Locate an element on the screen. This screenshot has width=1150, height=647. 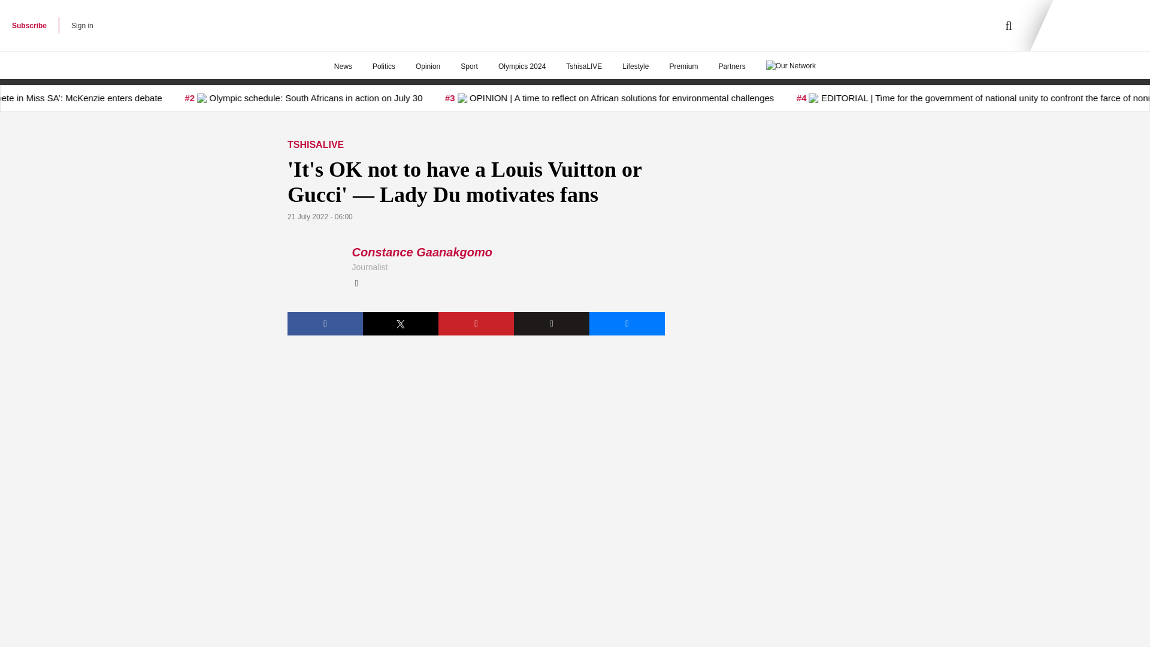
Politics is located at coordinates (383, 66).